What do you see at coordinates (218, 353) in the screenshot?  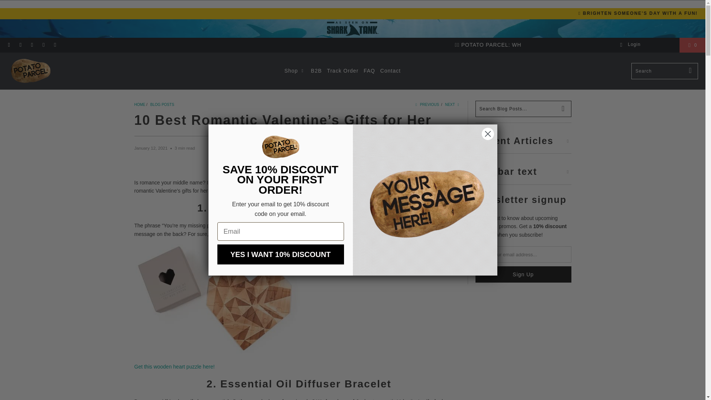 I see `Jigsaw Heart Puzzle-Potato Parcel` at bounding box center [218, 353].